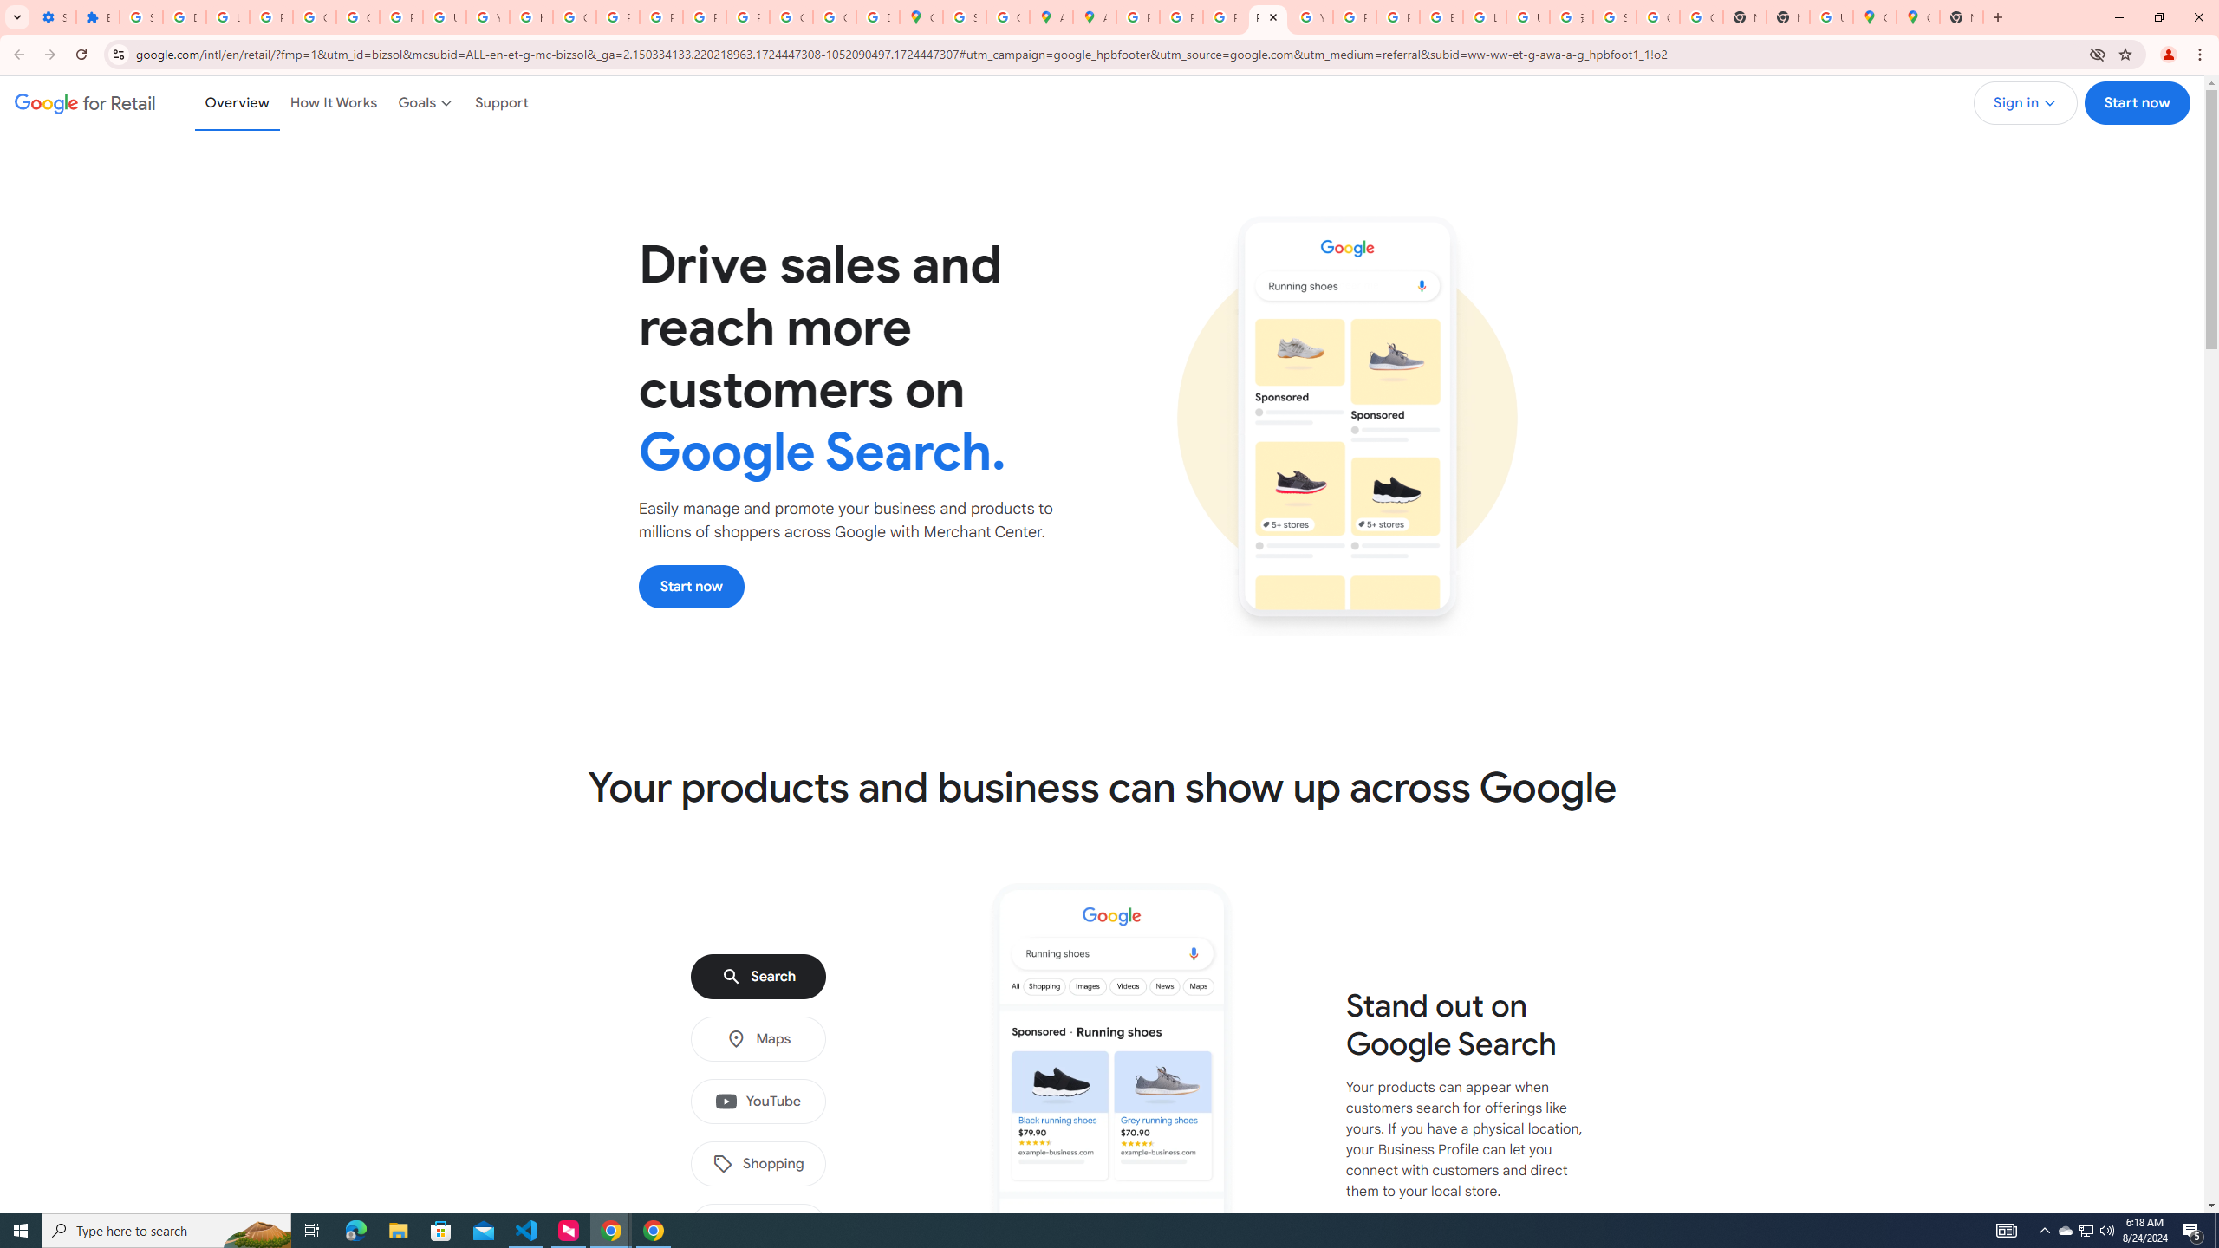 The height and width of the screenshot is (1248, 2219). I want to click on Google for Retail, so click(85, 102).